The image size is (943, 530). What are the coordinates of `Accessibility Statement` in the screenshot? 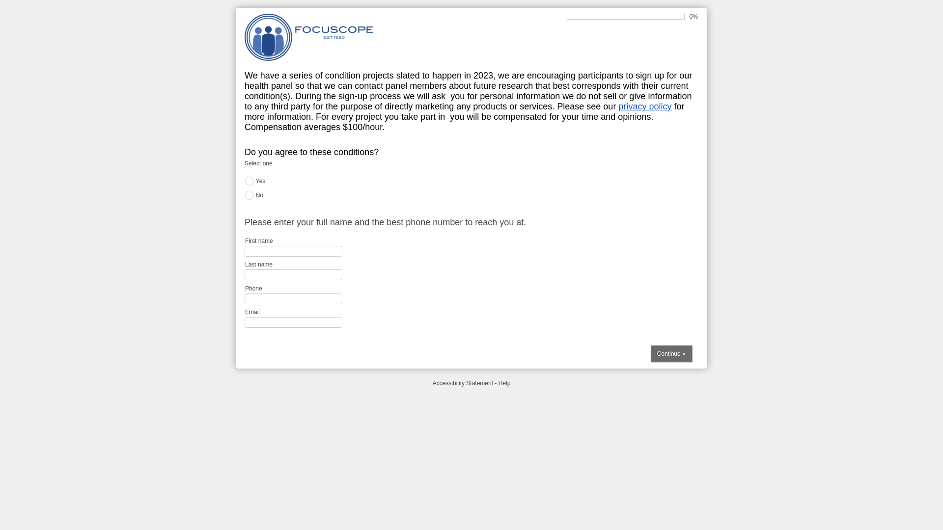 It's located at (463, 383).